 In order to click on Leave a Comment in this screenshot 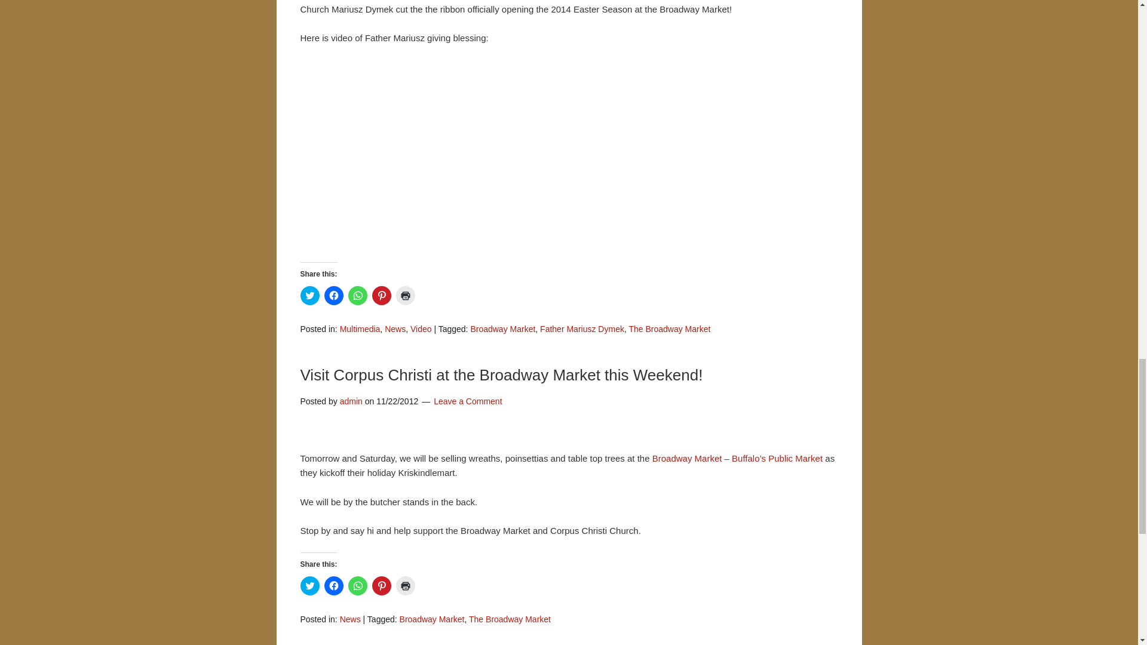, I will do `click(467, 401)`.